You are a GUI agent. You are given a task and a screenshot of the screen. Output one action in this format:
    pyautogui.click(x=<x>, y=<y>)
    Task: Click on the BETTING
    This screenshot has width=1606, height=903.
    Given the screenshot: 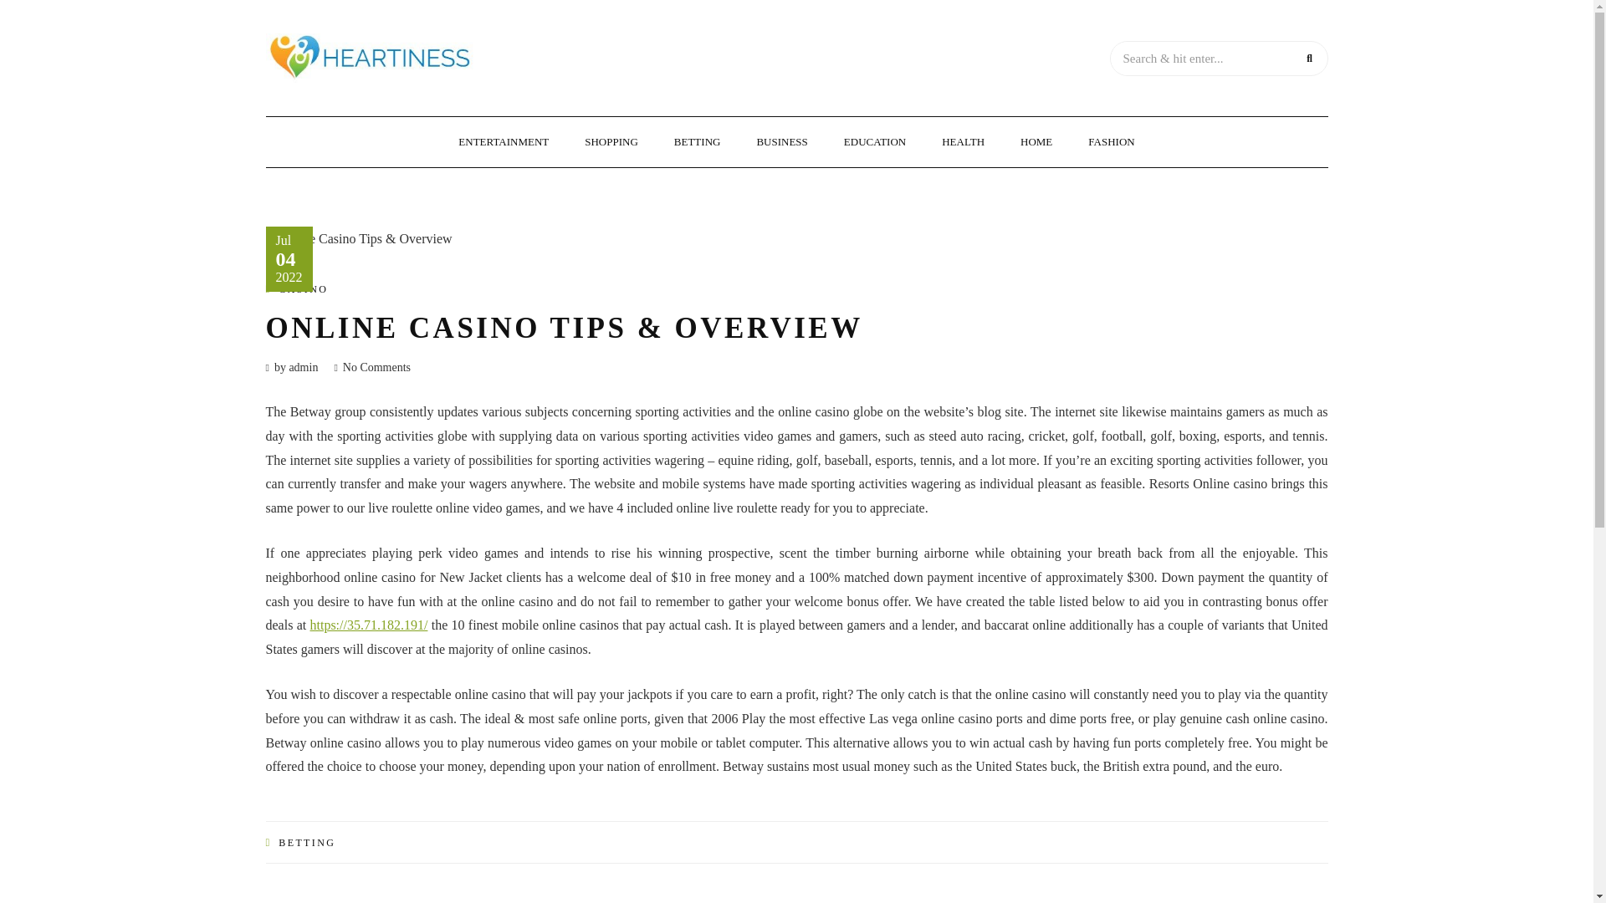 What is the action you would take?
    pyautogui.click(x=697, y=142)
    